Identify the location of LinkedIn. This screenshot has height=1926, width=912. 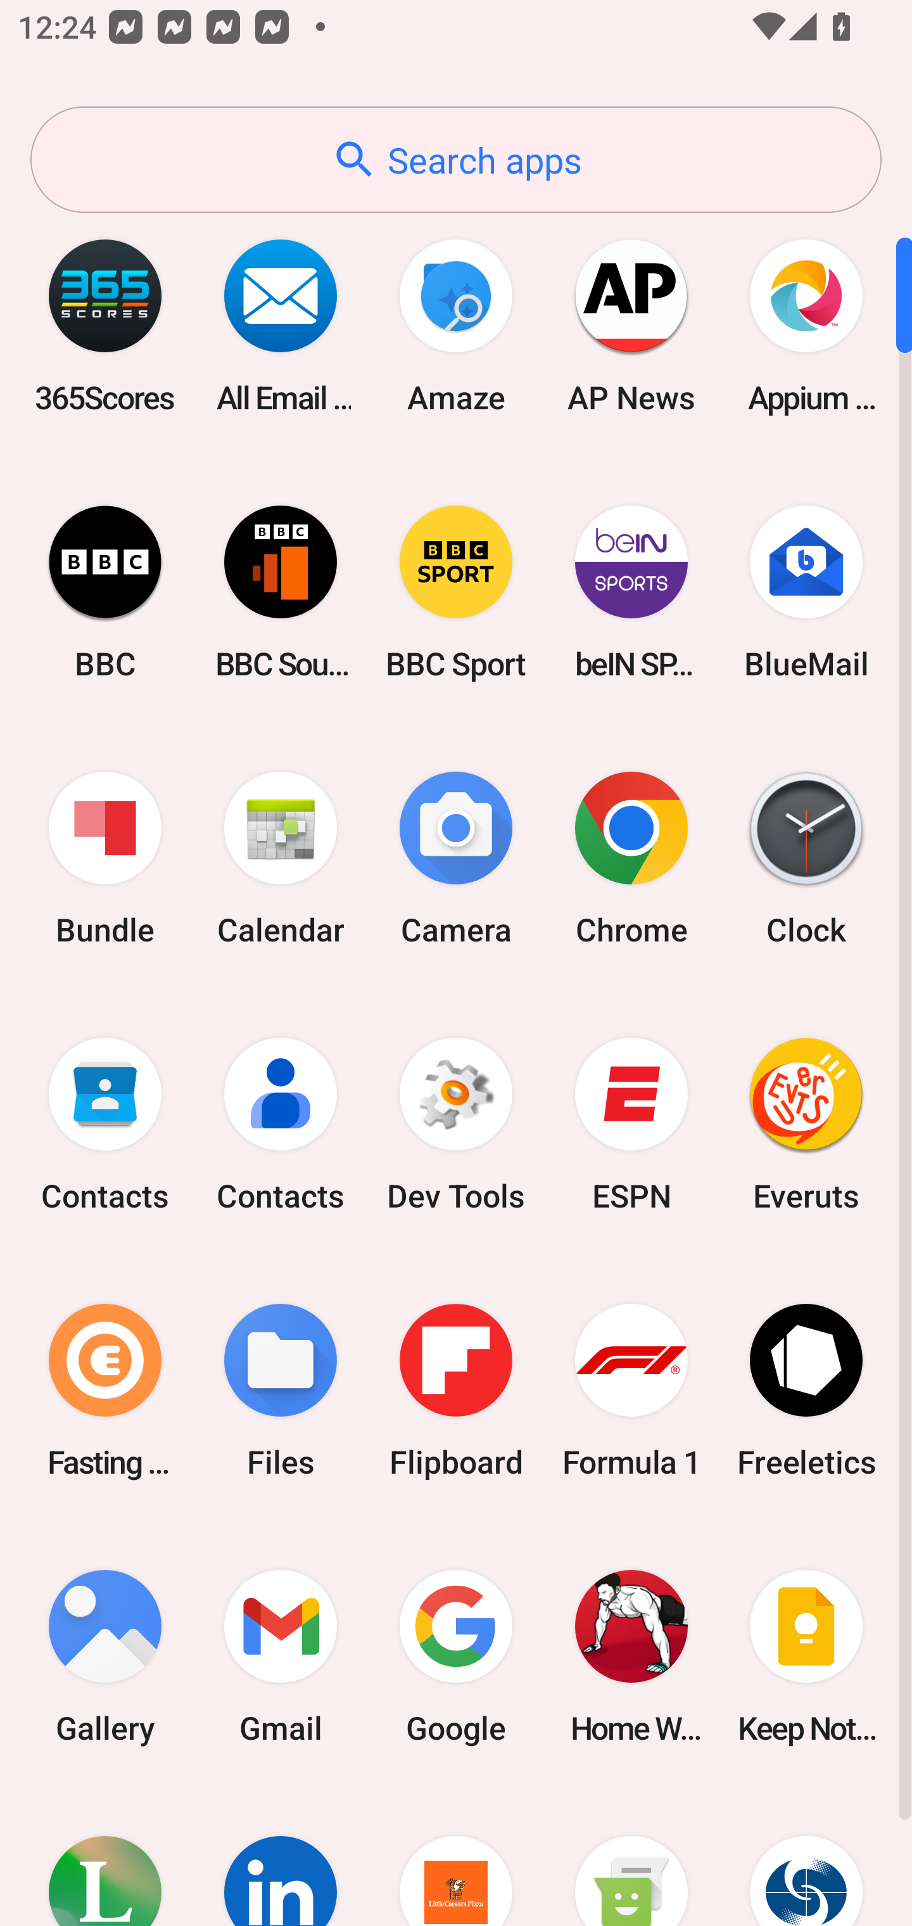
(281, 1858).